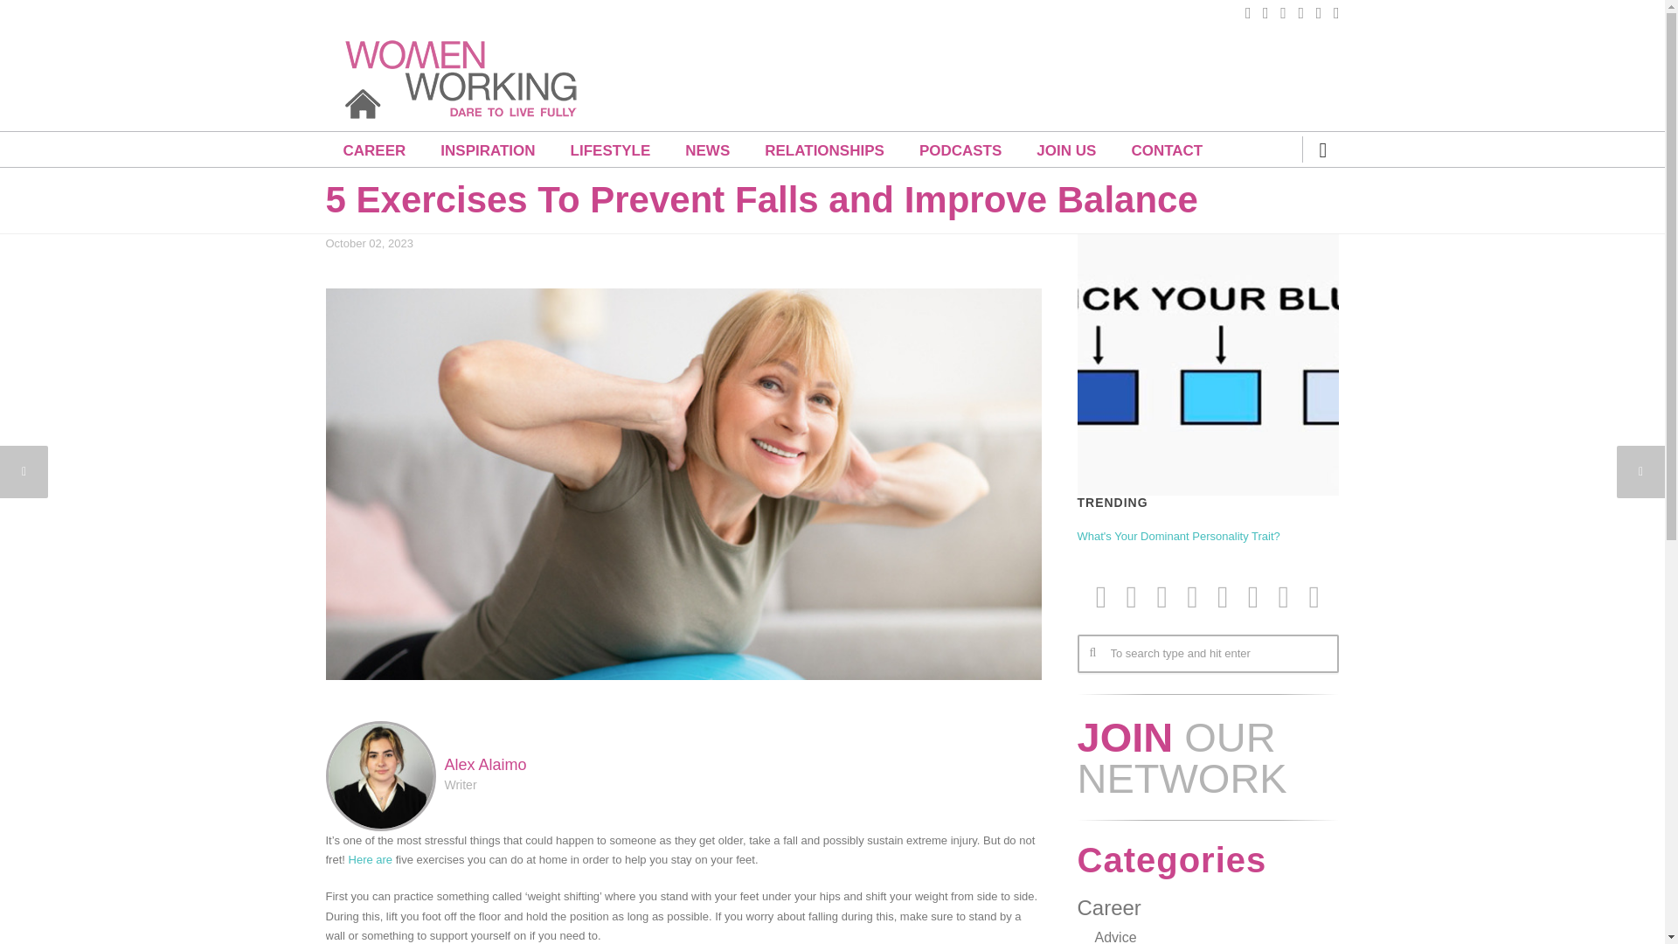  What do you see at coordinates (610, 150) in the screenshot?
I see `LIFESTYLE` at bounding box center [610, 150].